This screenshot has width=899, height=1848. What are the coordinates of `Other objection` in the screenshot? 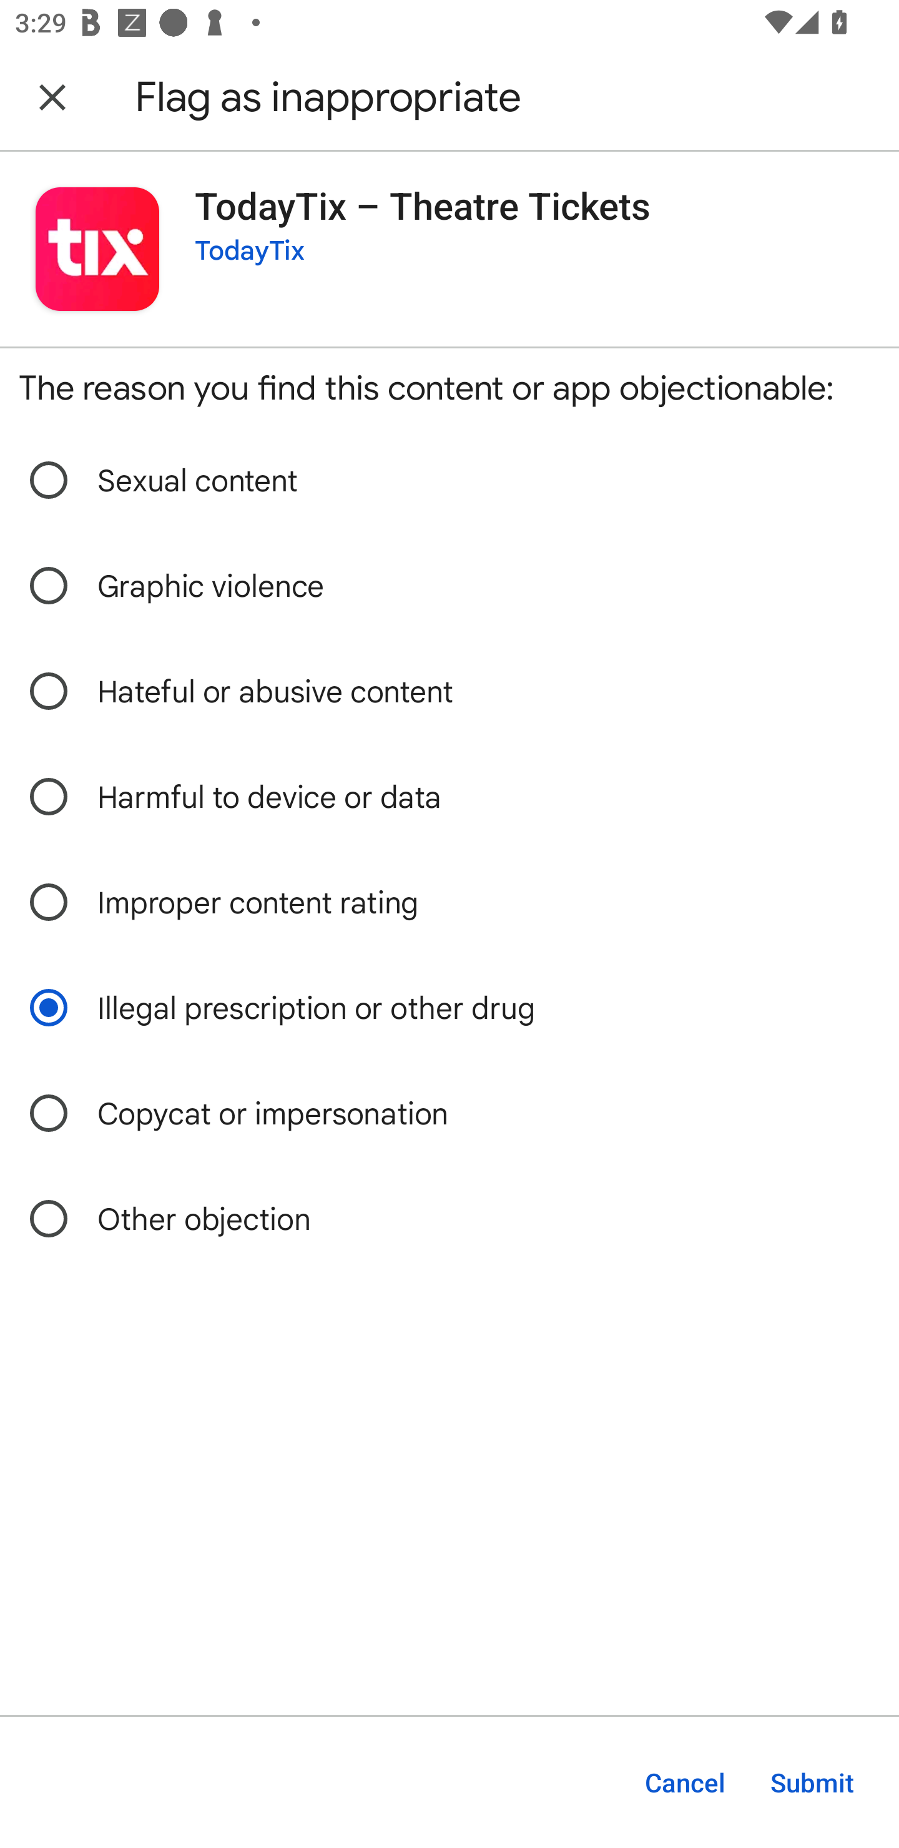 It's located at (449, 1219).